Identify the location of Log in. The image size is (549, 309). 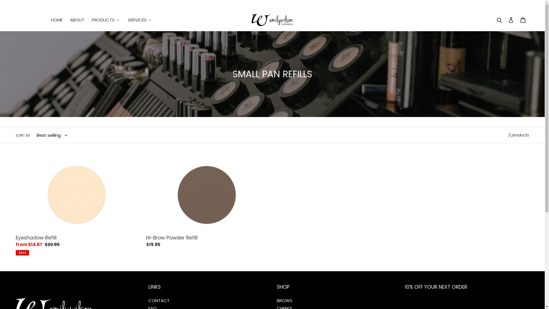
(511, 20).